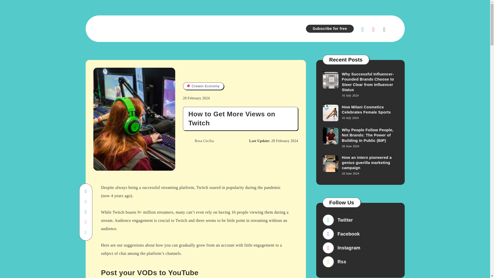 The image size is (494, 278). I want to click on Creator Economy, so click(203, 86).